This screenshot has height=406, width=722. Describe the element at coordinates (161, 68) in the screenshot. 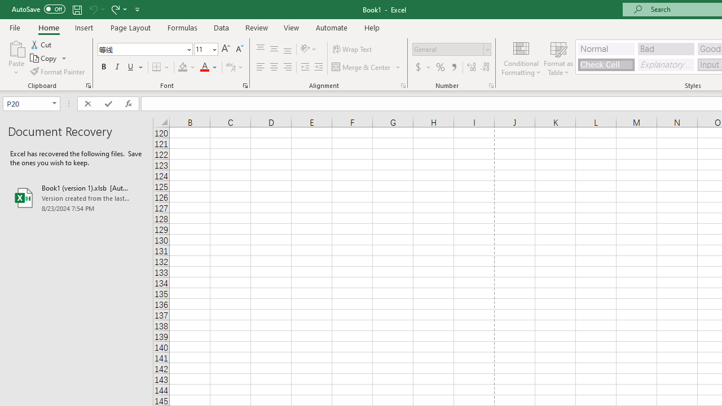

I see `Borders` at that location.